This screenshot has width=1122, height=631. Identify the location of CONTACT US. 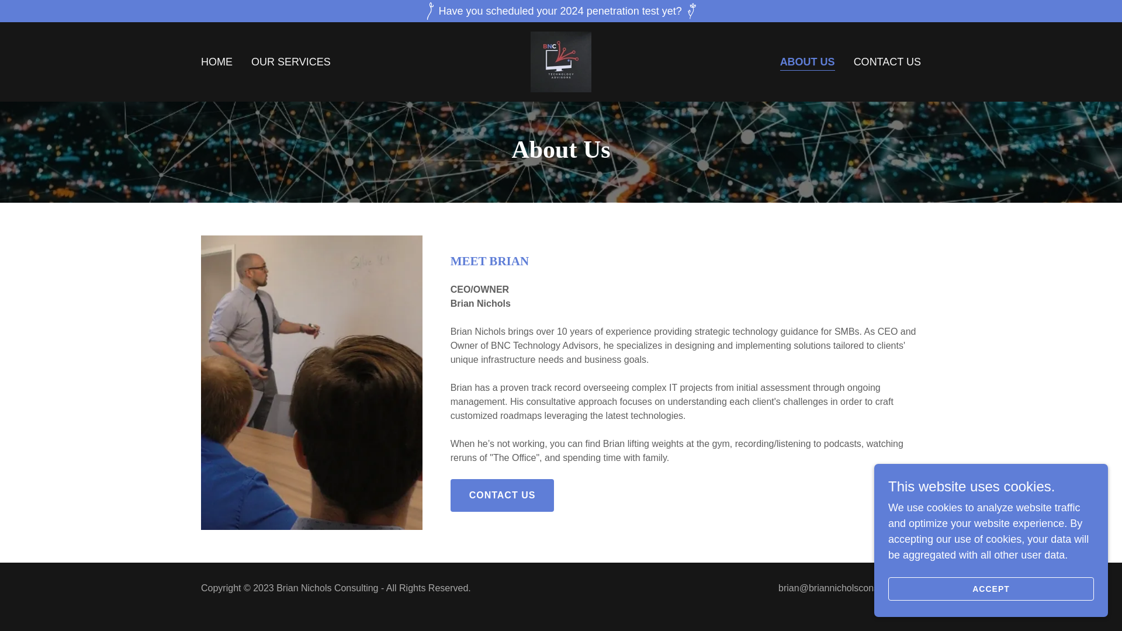
(887, 62).